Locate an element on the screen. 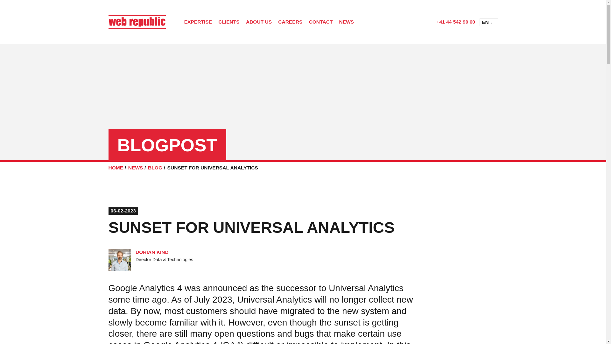  Blog is located at coordinates (155, 168).